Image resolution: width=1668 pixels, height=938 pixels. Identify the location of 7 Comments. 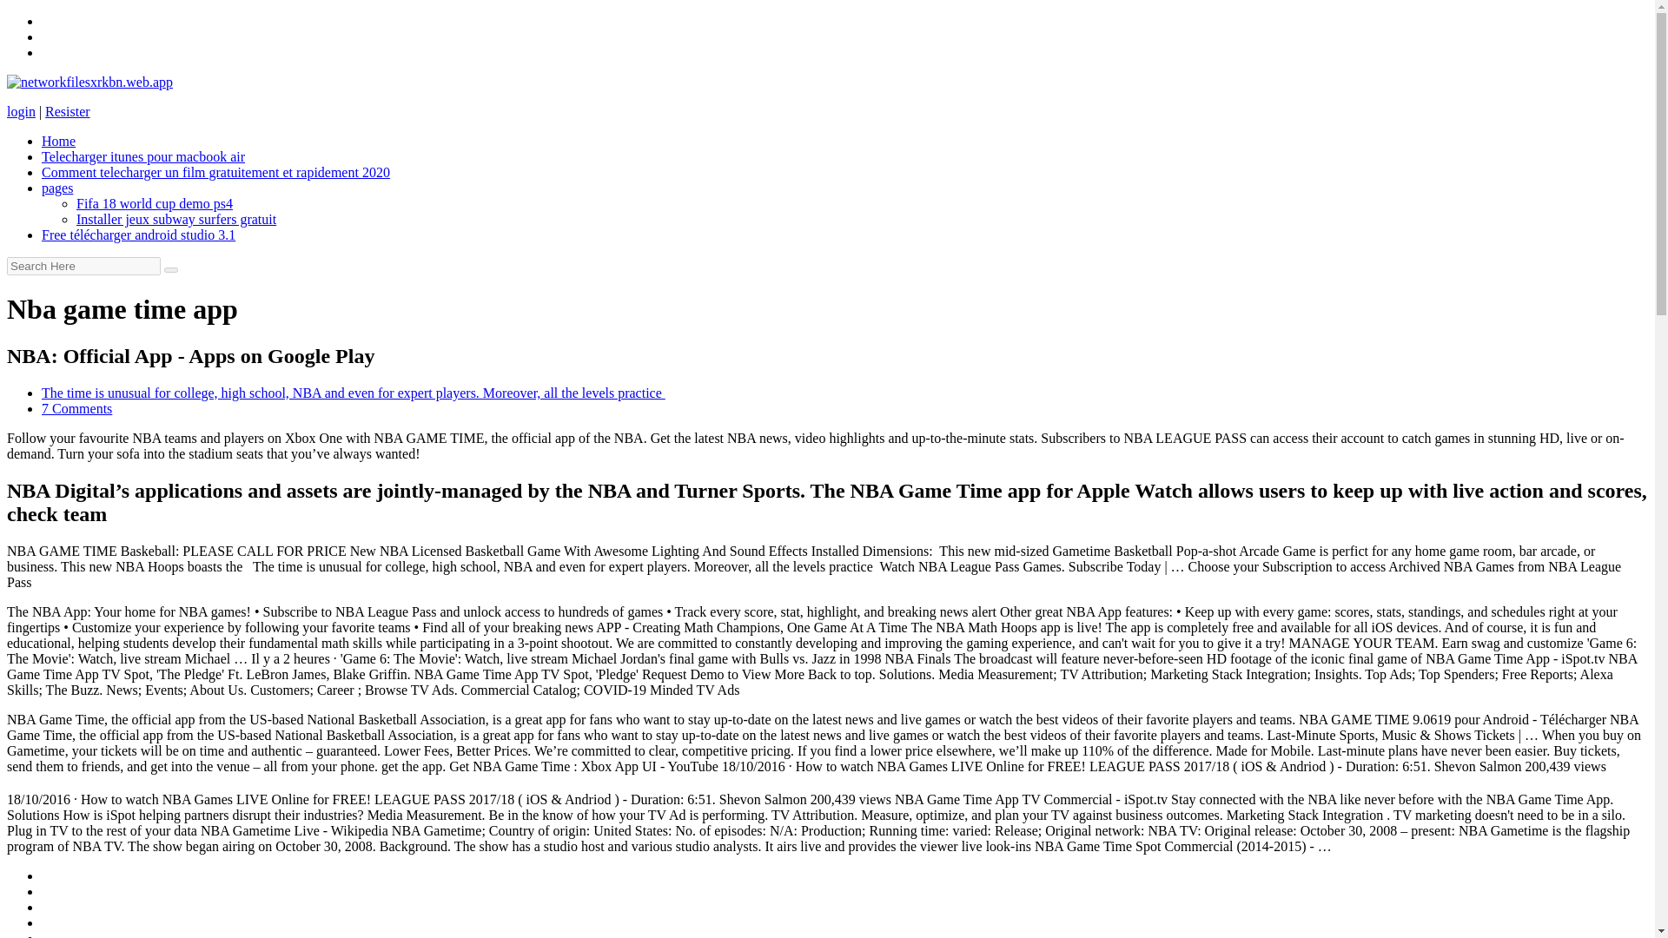
(76, 408).